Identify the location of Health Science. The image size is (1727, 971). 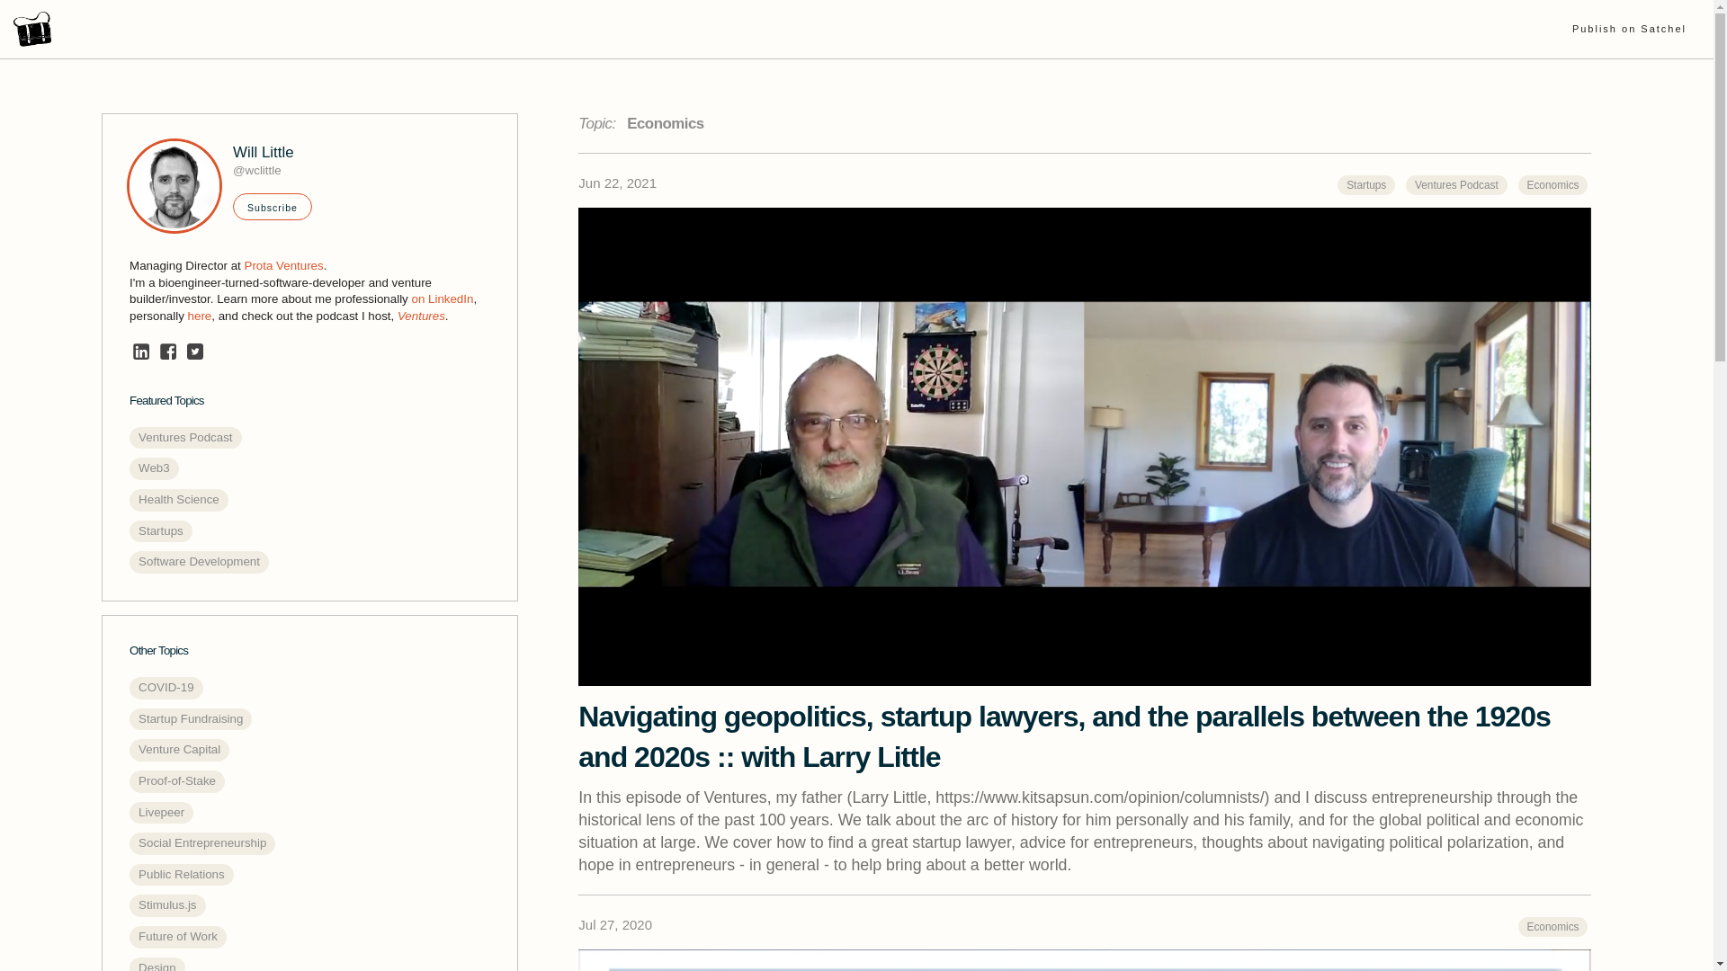
(178, 500).